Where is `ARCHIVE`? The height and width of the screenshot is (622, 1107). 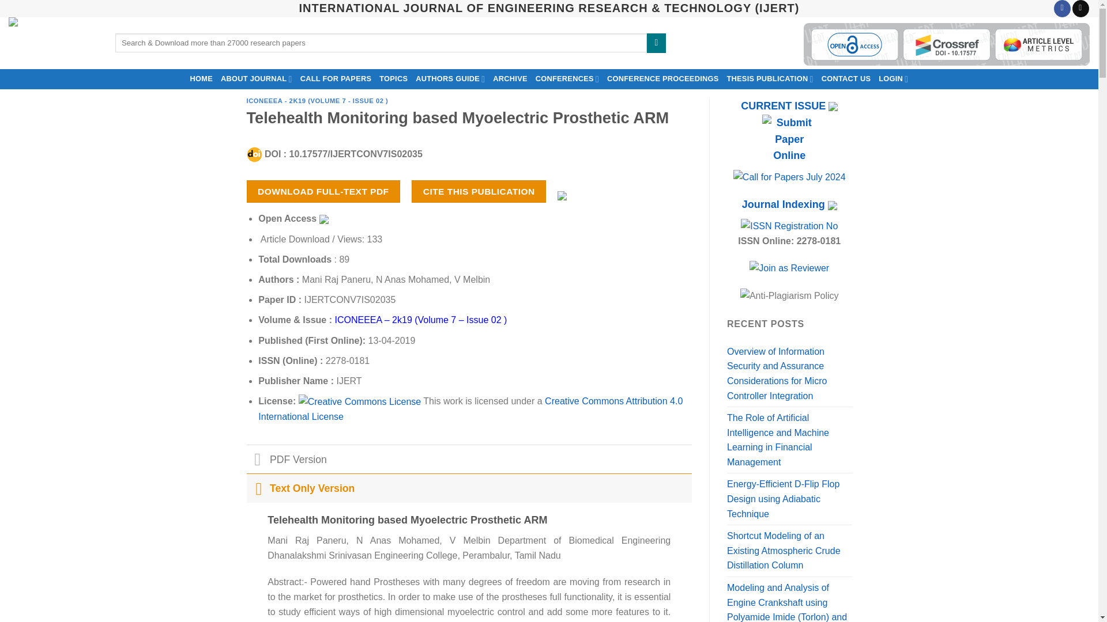 ARCHIVE is located at coordinates (510, 78).